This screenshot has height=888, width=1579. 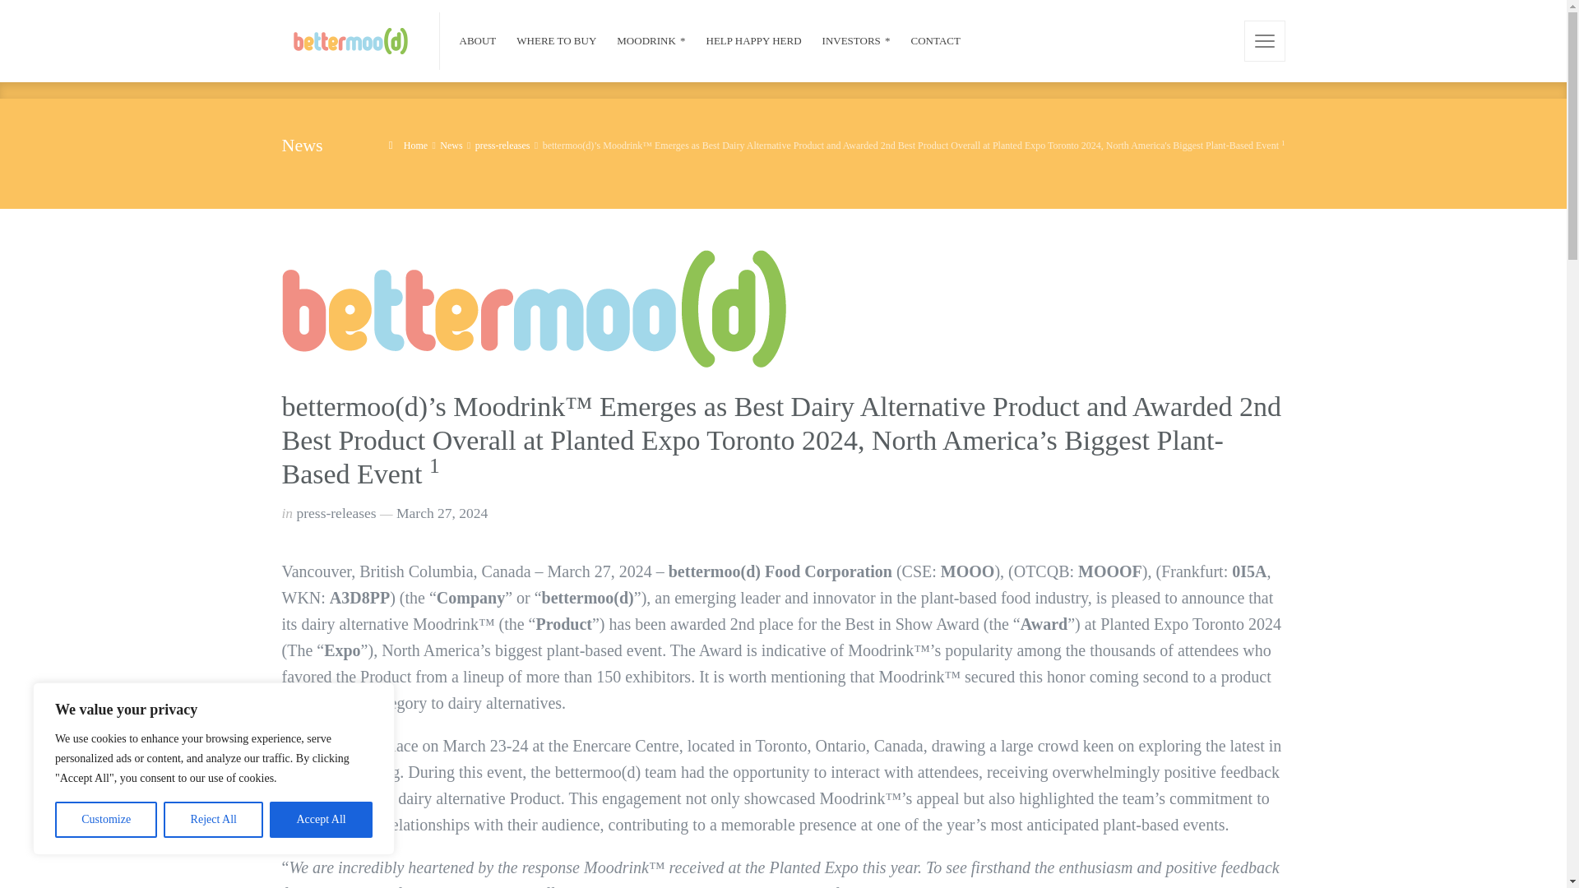 What do you see at coordinates (753, 41) in the screenshot?
I see `HELP HAPPY HERD` at bounding box center [753, 41].